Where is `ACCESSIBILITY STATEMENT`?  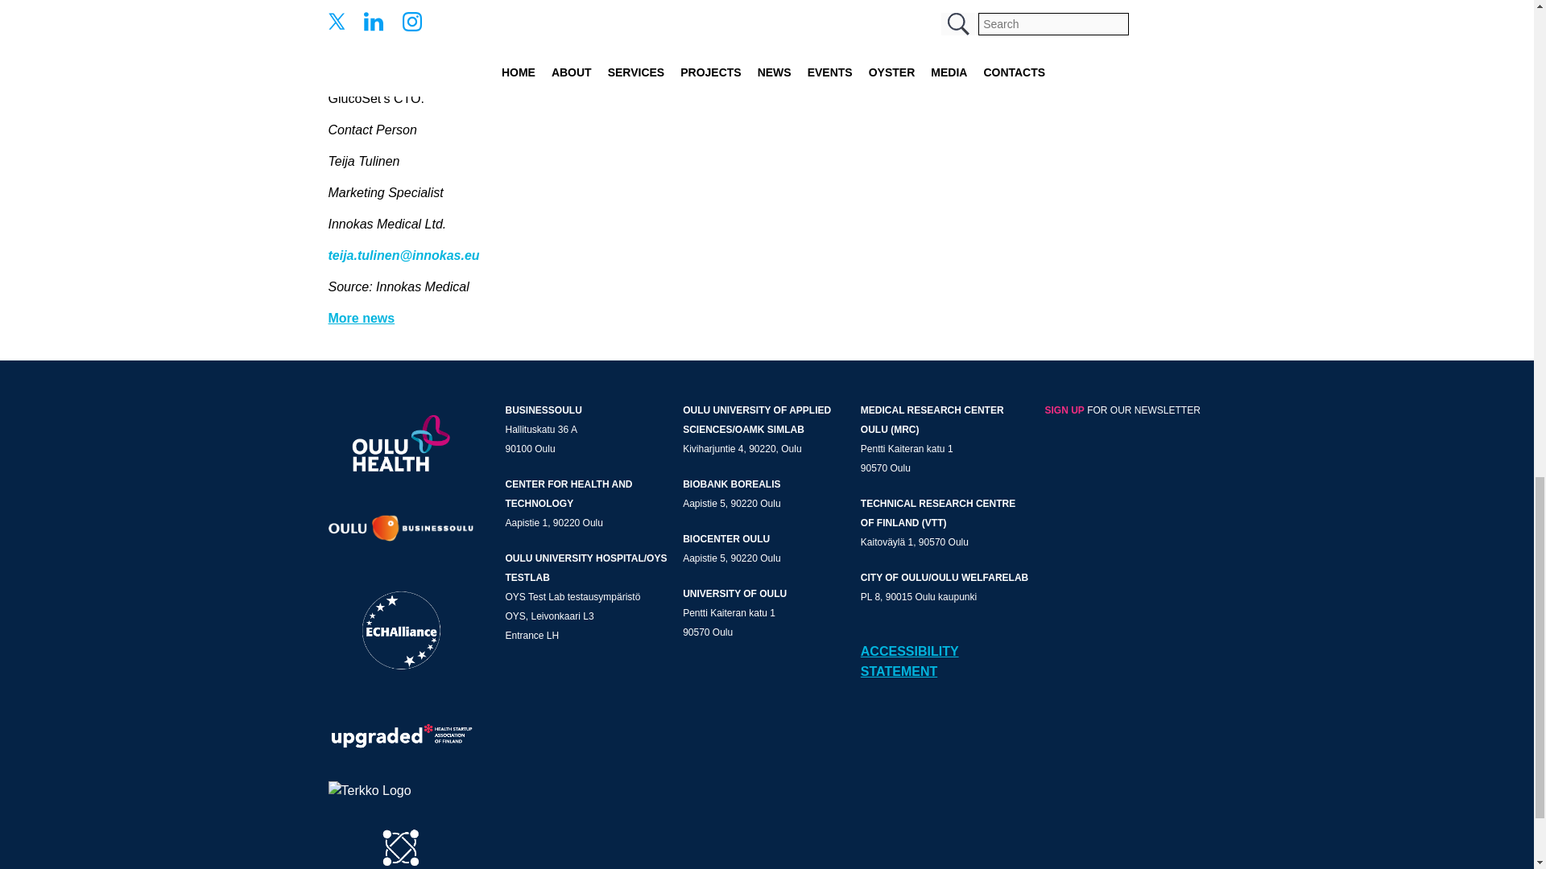 ACCESSIBILITY STATEMENT is located at coordinates (910, 661).